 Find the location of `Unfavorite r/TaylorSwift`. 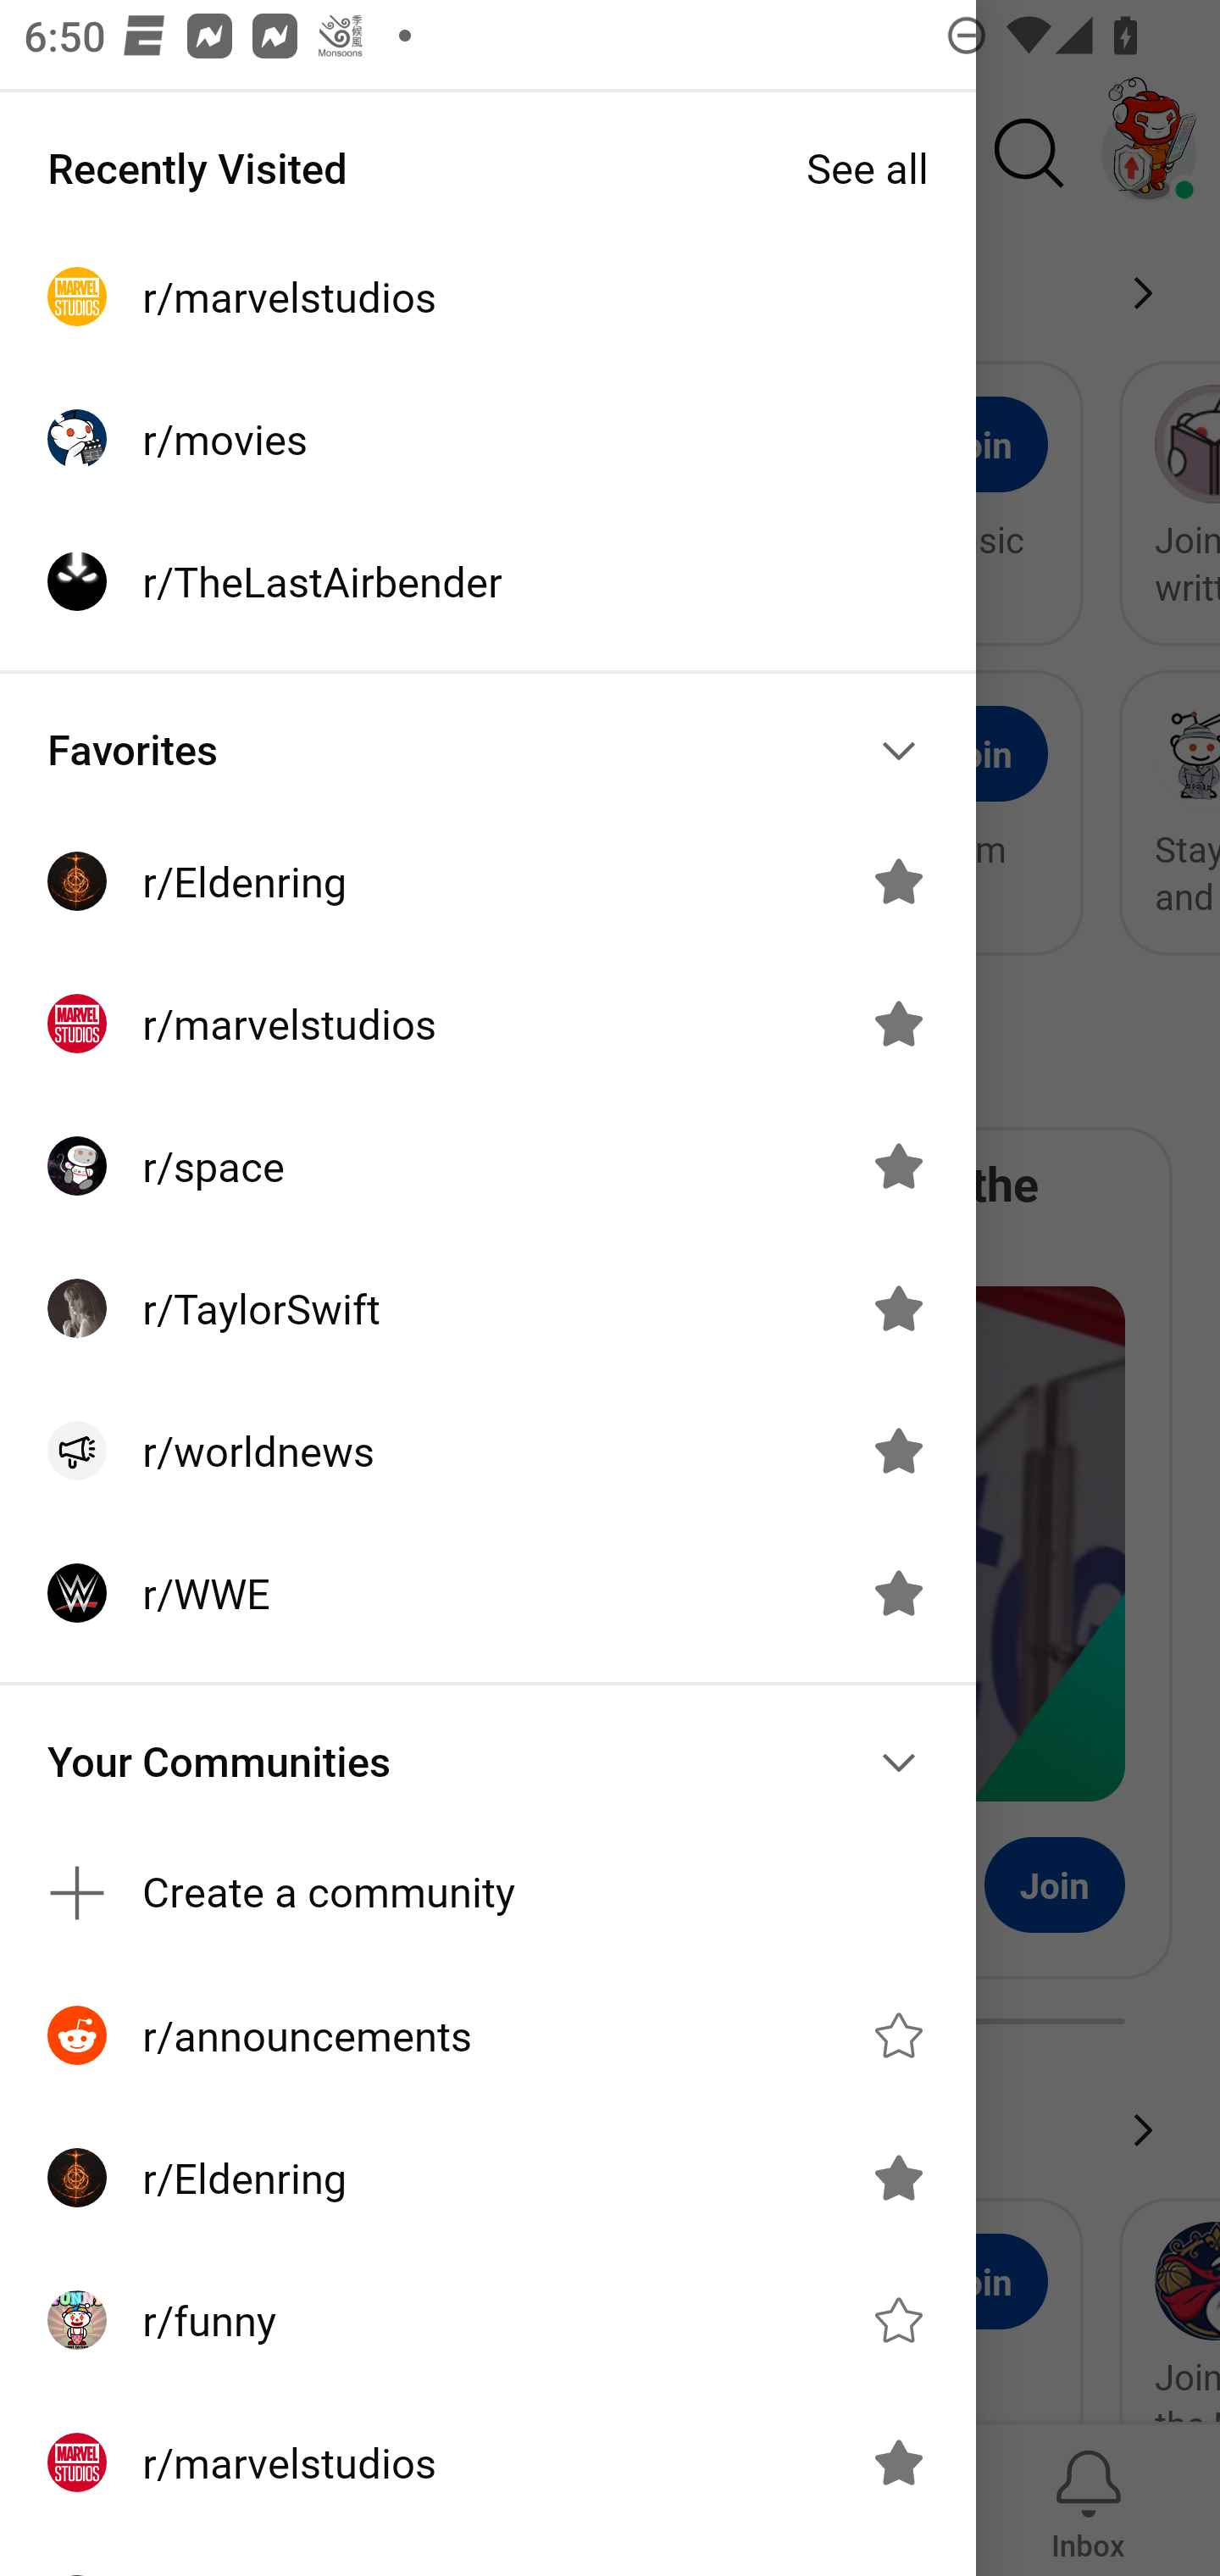

Unfavorite r/TaylorSwift is located at coordinates (898, 1308).